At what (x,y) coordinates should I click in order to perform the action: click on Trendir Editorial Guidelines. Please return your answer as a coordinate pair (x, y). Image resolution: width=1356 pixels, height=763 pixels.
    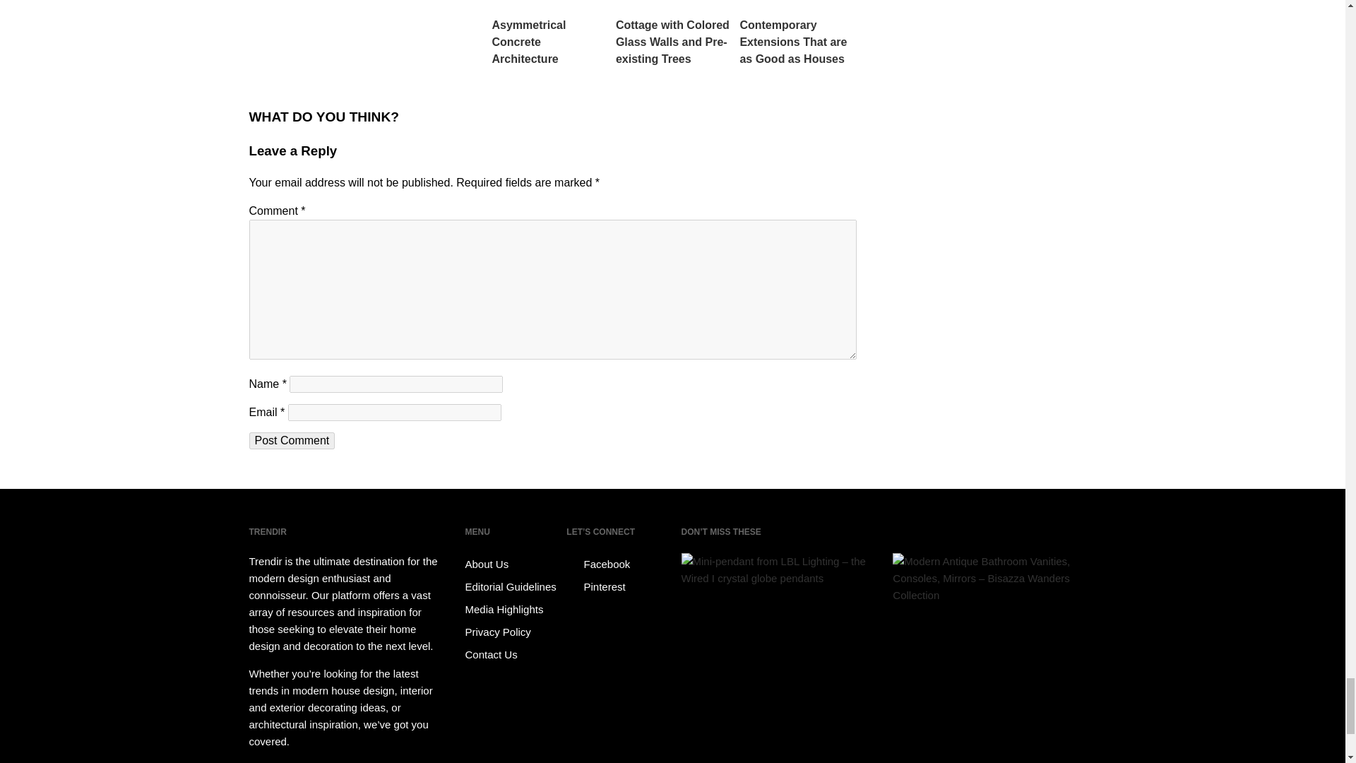
    Looking at the image, I should click on (513, 586).